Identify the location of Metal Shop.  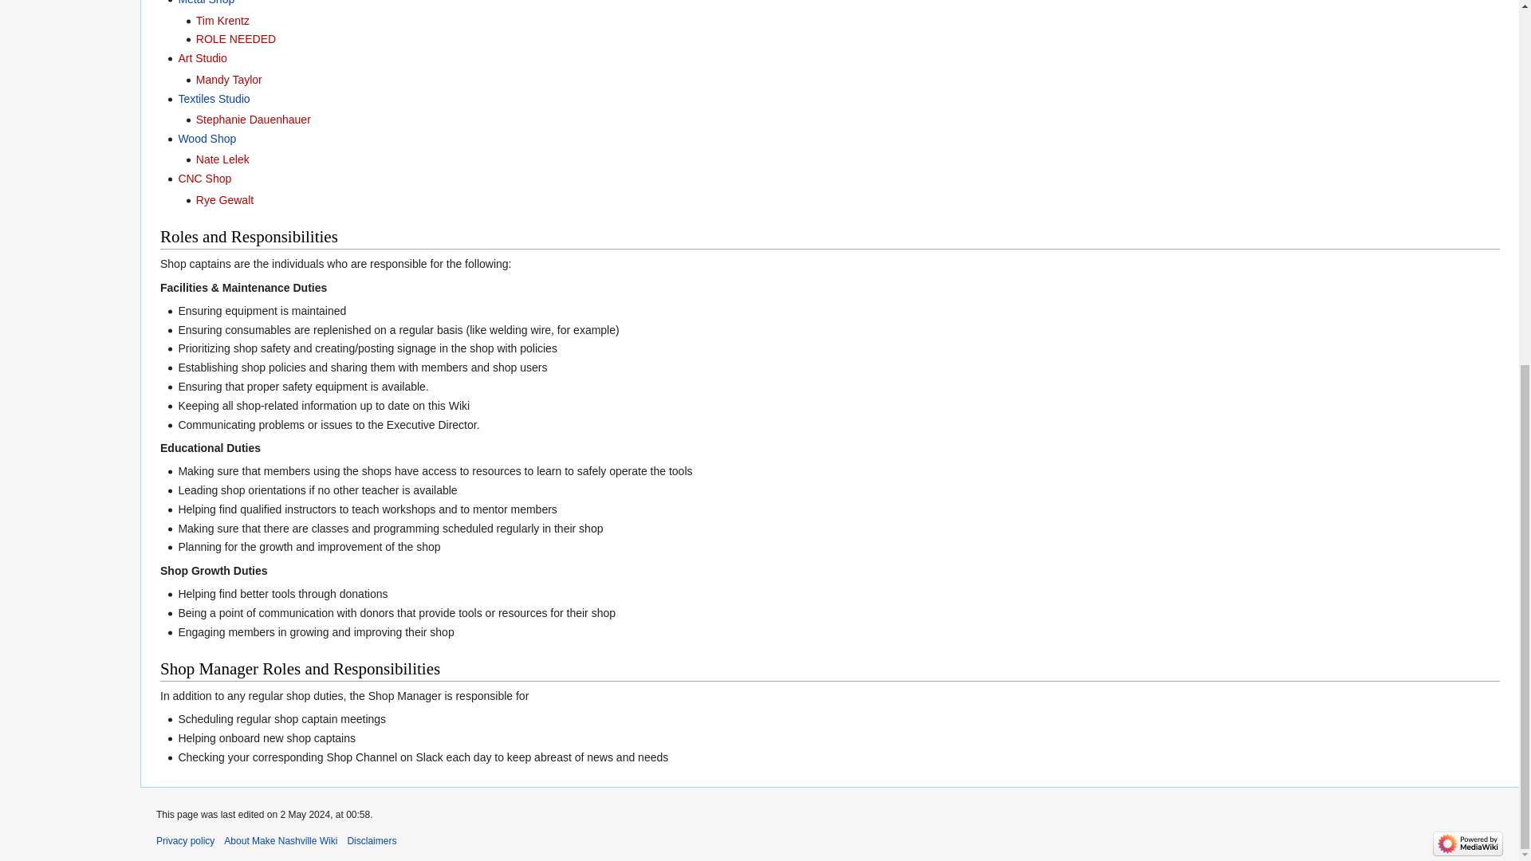
(206, 2).